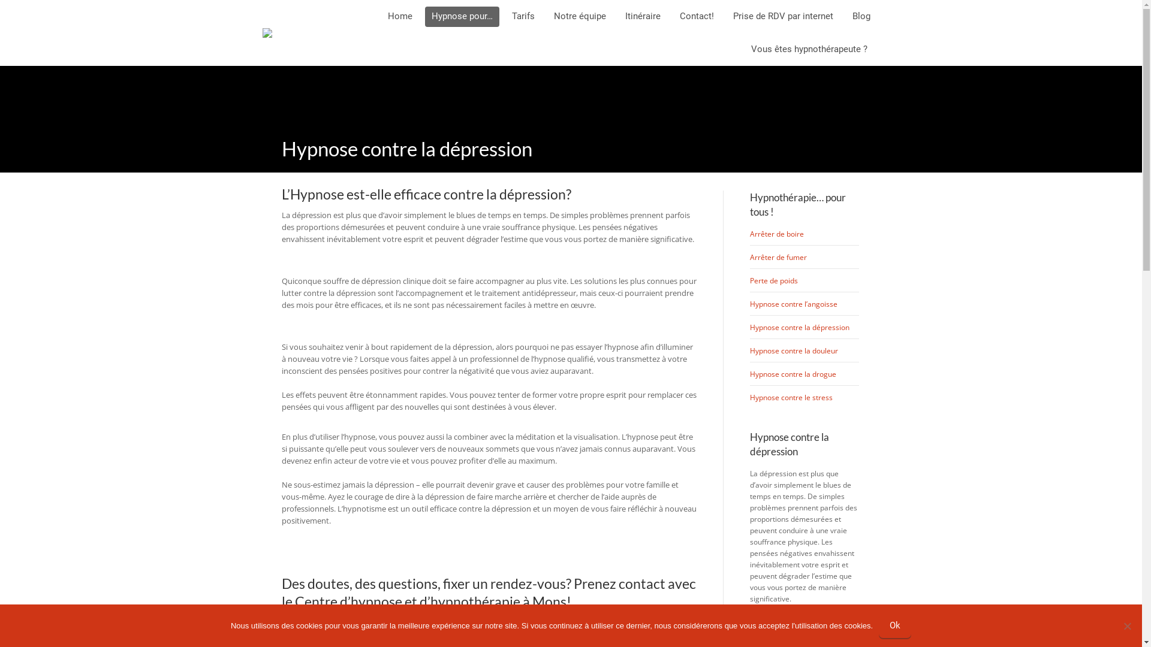  I want to click on Prise de RDV par internet, so click(783, 16).